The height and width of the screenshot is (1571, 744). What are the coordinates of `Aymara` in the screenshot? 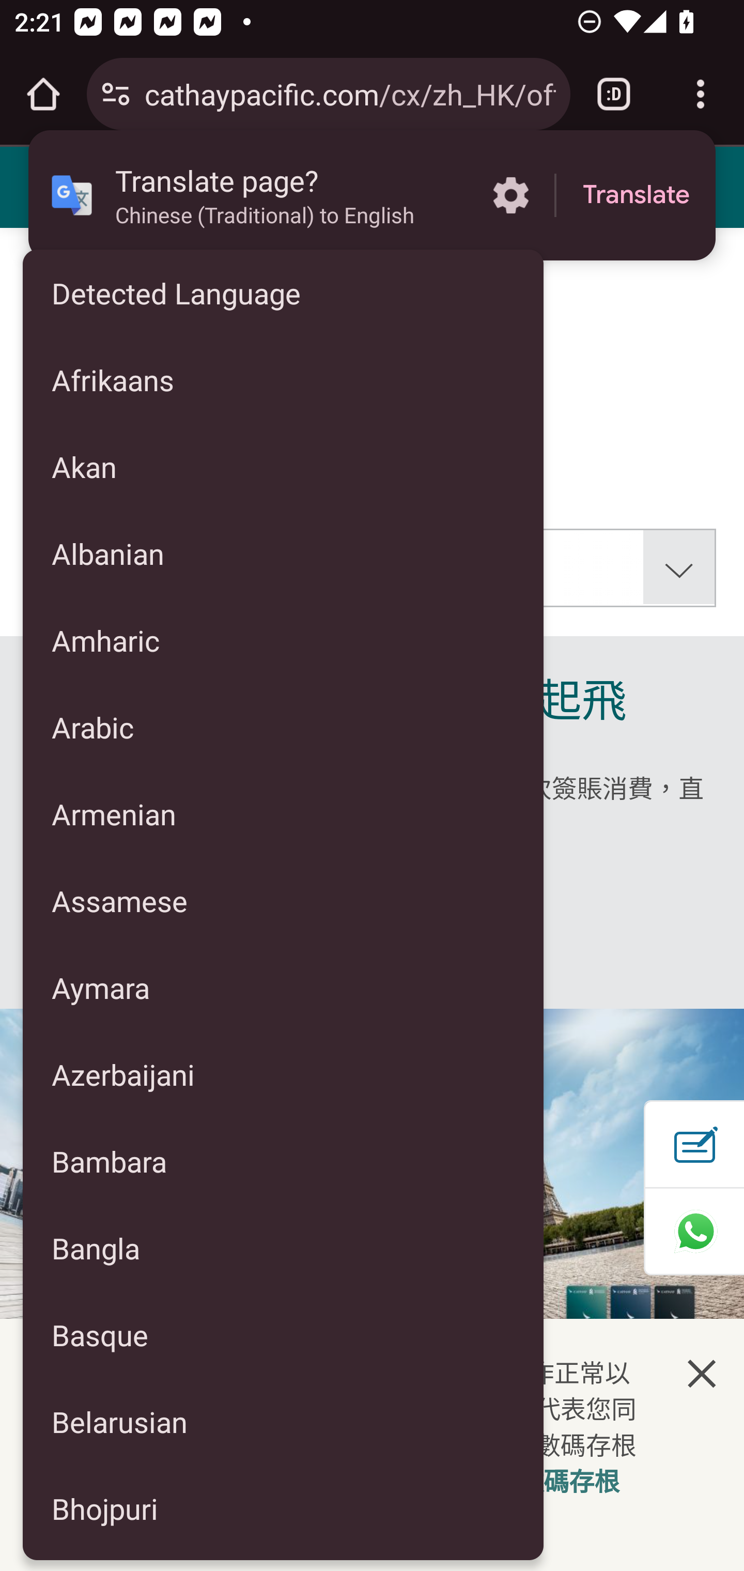 It's located at (283, 987).